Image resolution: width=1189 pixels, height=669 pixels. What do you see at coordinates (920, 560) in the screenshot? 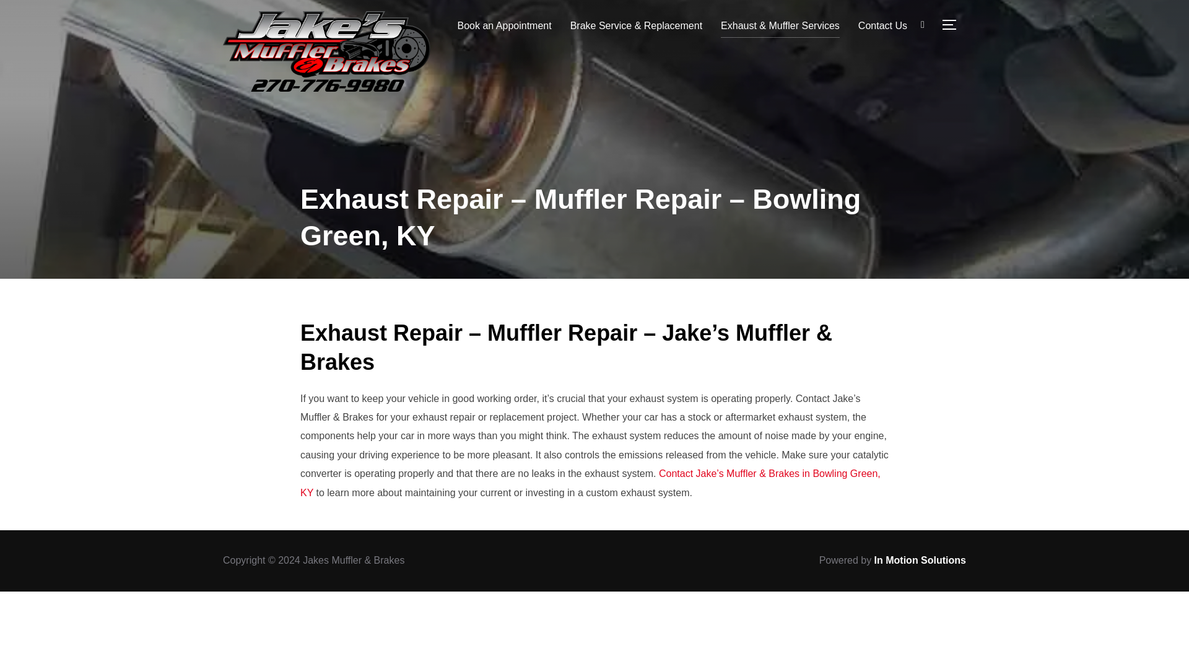
I see `In Motion Solutions` at bounding box center [920, 560].